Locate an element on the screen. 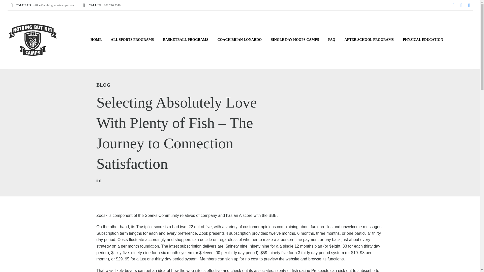  CALL US:202 276 5349 is located at coordinates (101, 5).